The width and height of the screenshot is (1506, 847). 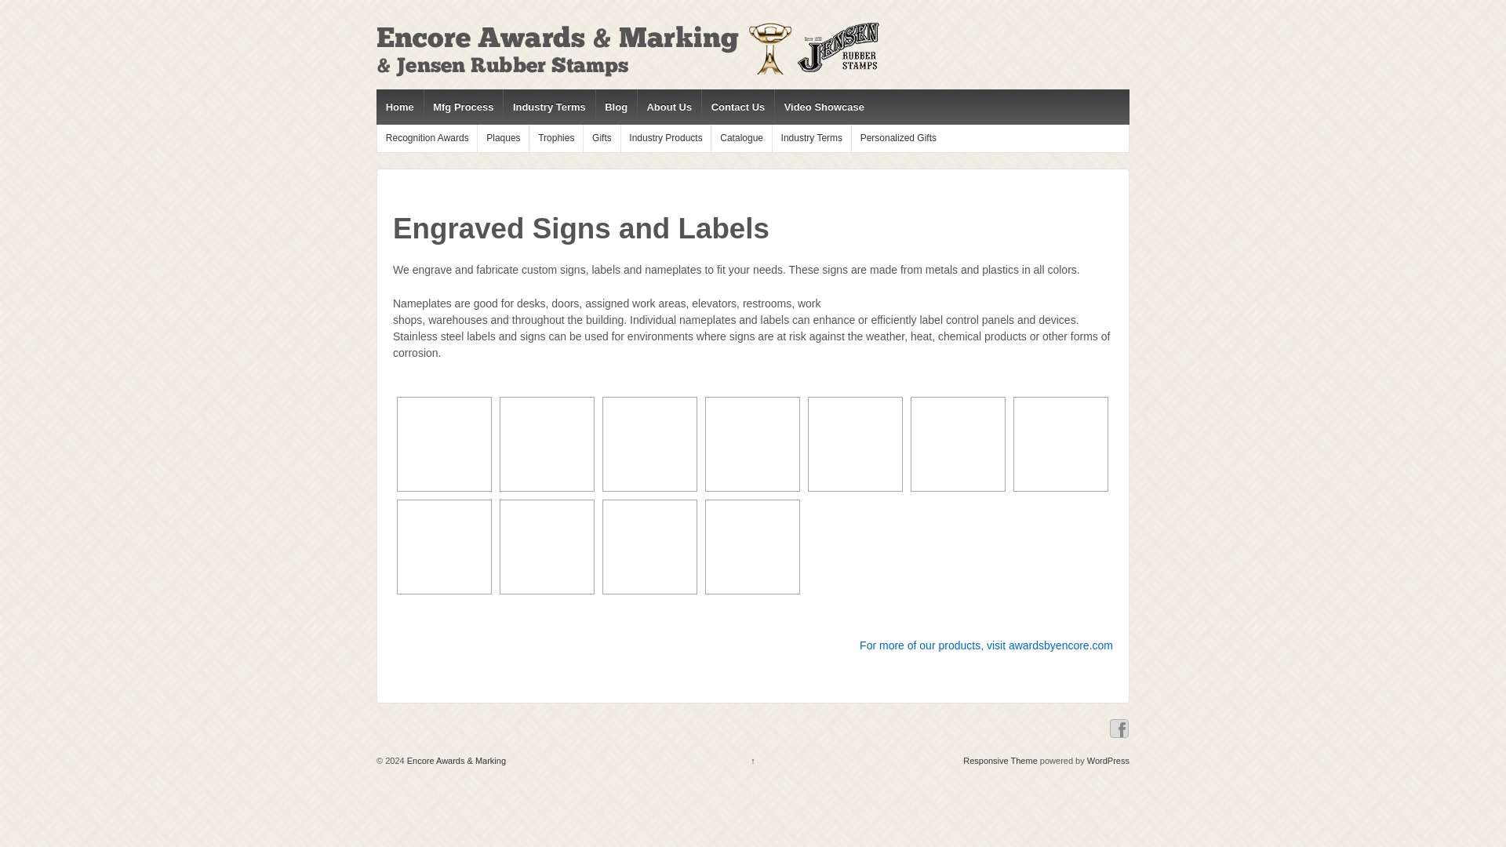 What do you see at coordinates (855, 444) in the screenshot?
I see `label 1` at bounding box center [855, 444].